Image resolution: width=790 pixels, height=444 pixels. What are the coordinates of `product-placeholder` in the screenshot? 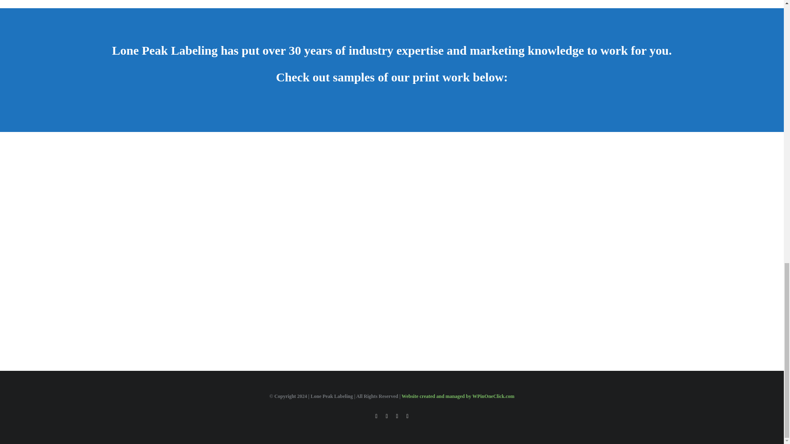 It's located at (331, 197).